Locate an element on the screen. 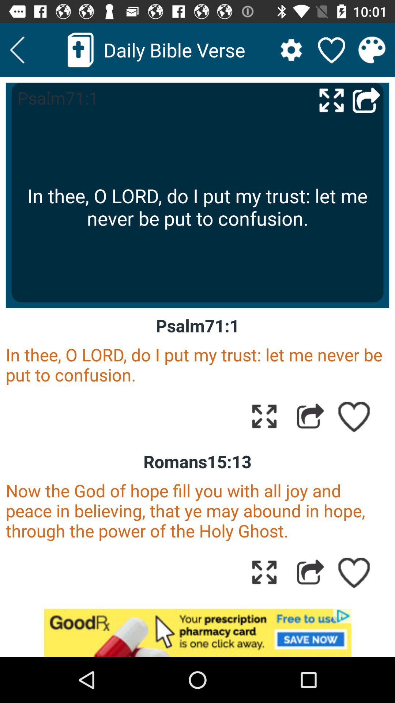  share the option is located at coordinates (310, 572).